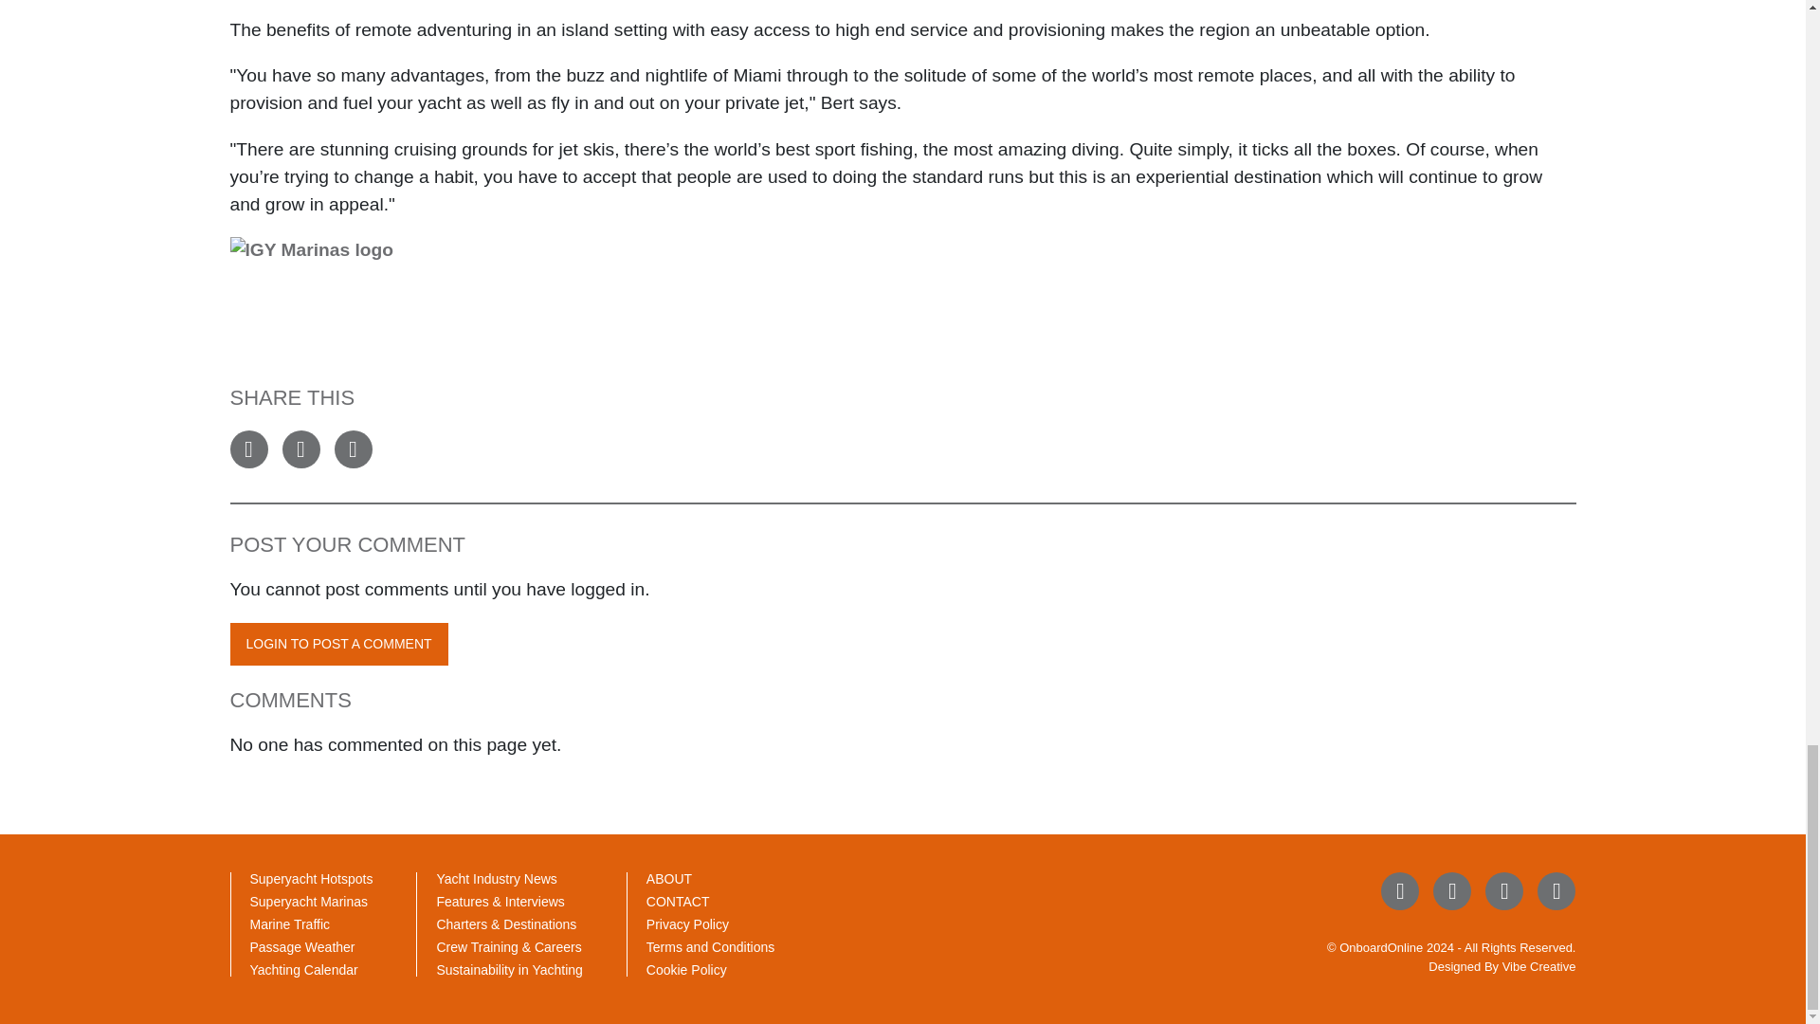 The height and width of the screenshot is (1024, 1820). I want to click on IGY Marinas logo, so click(902, 277).